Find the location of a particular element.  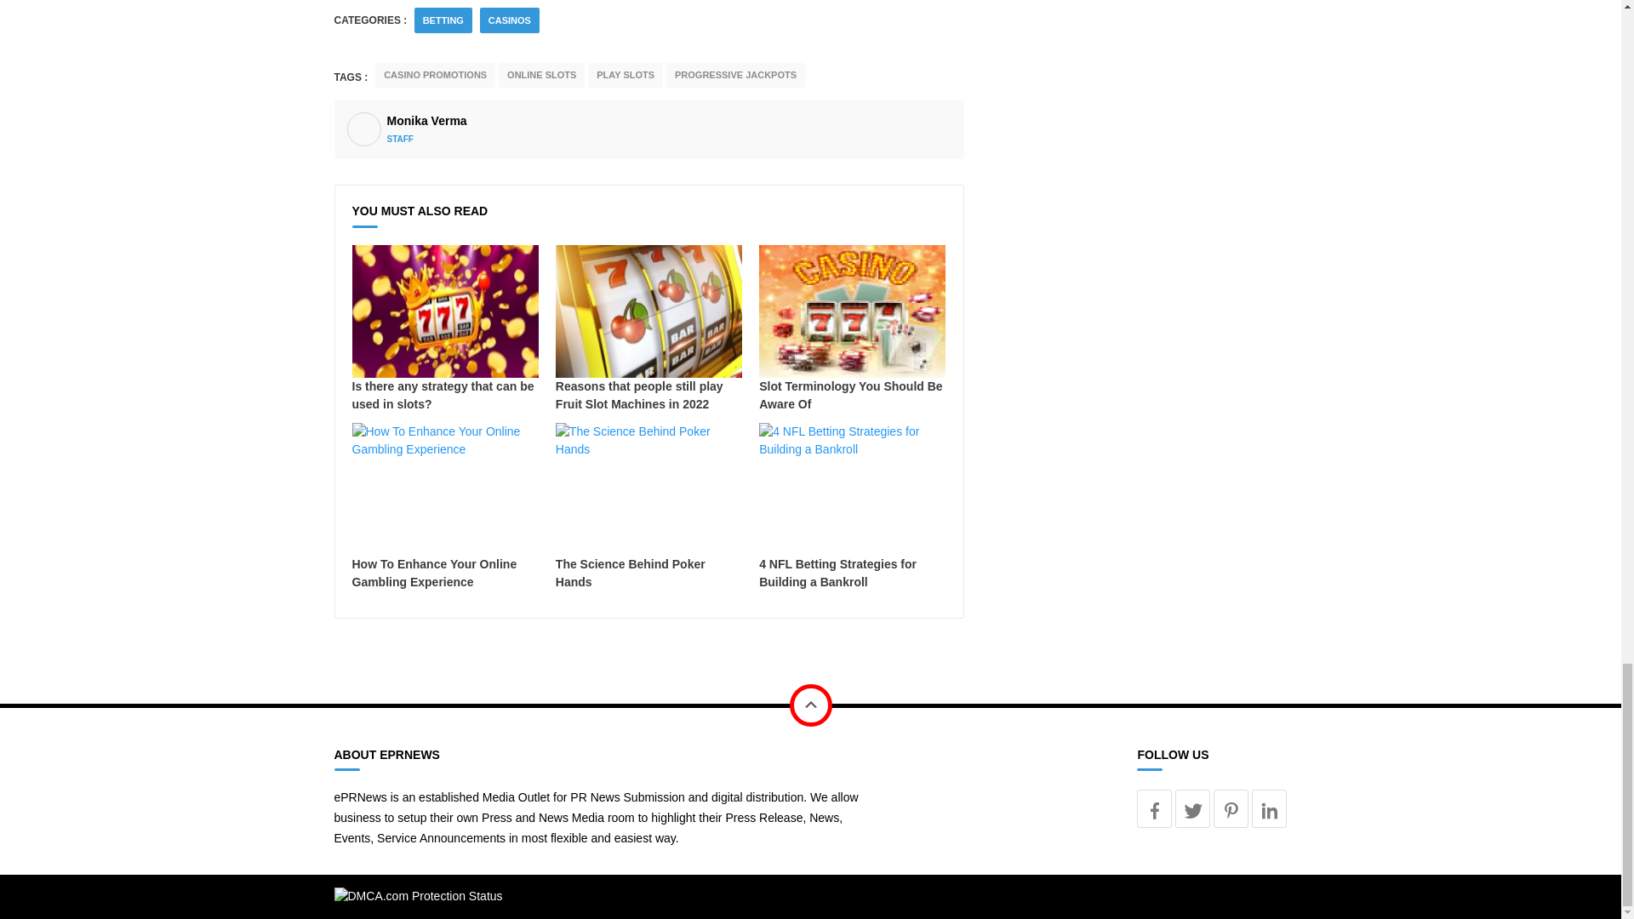

CASINOS is located at coordinates (510, 20).